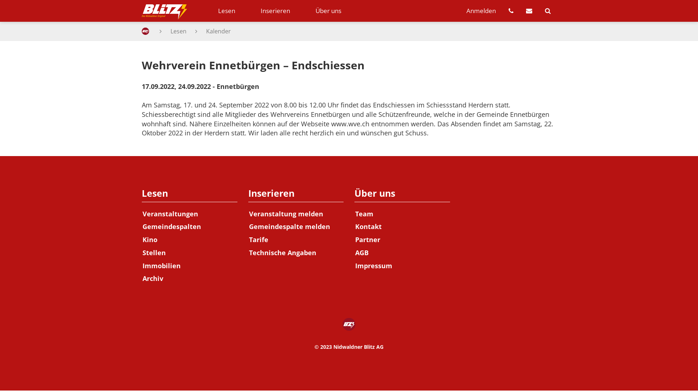 The image size is (698, 392). Describe the element at coordinates (190, 253) in the screenshot. I see `Stellen` at that location.